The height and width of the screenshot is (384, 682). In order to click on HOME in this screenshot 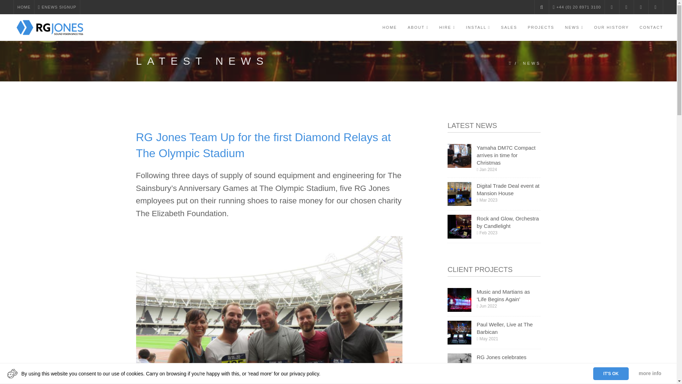, I will do `click(24, 7)`.